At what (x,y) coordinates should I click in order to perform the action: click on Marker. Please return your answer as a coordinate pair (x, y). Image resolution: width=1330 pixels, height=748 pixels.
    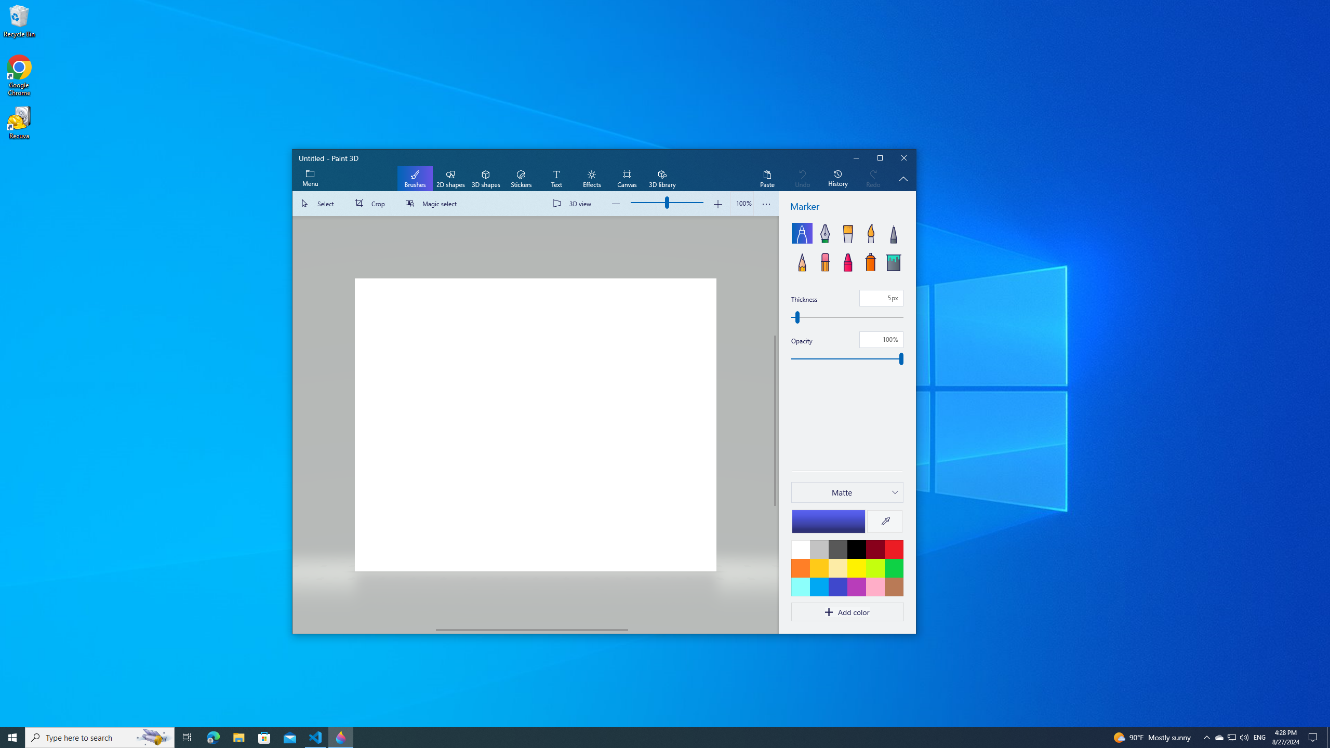
    Looking at the image, I should click on (802, 233).